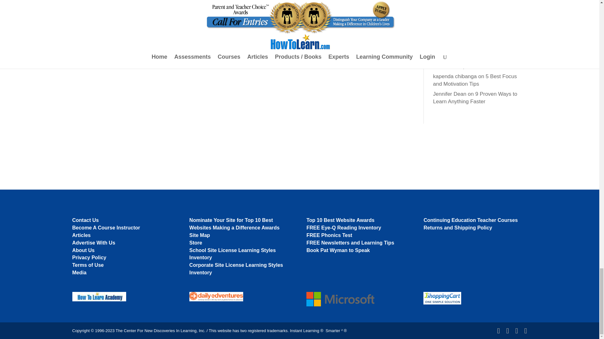 This screenshot has height=339, width=604. What do you see at coordinates (476, 45) in the screenshot?
I see `How to Tell If You Are an Employee or Entrepreneur` at bounding box center [476, 45].